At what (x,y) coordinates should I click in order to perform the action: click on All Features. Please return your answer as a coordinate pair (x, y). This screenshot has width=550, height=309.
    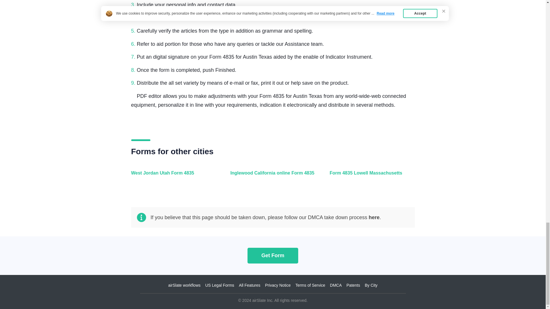
    Looking at the image, I should click on (249, 285).